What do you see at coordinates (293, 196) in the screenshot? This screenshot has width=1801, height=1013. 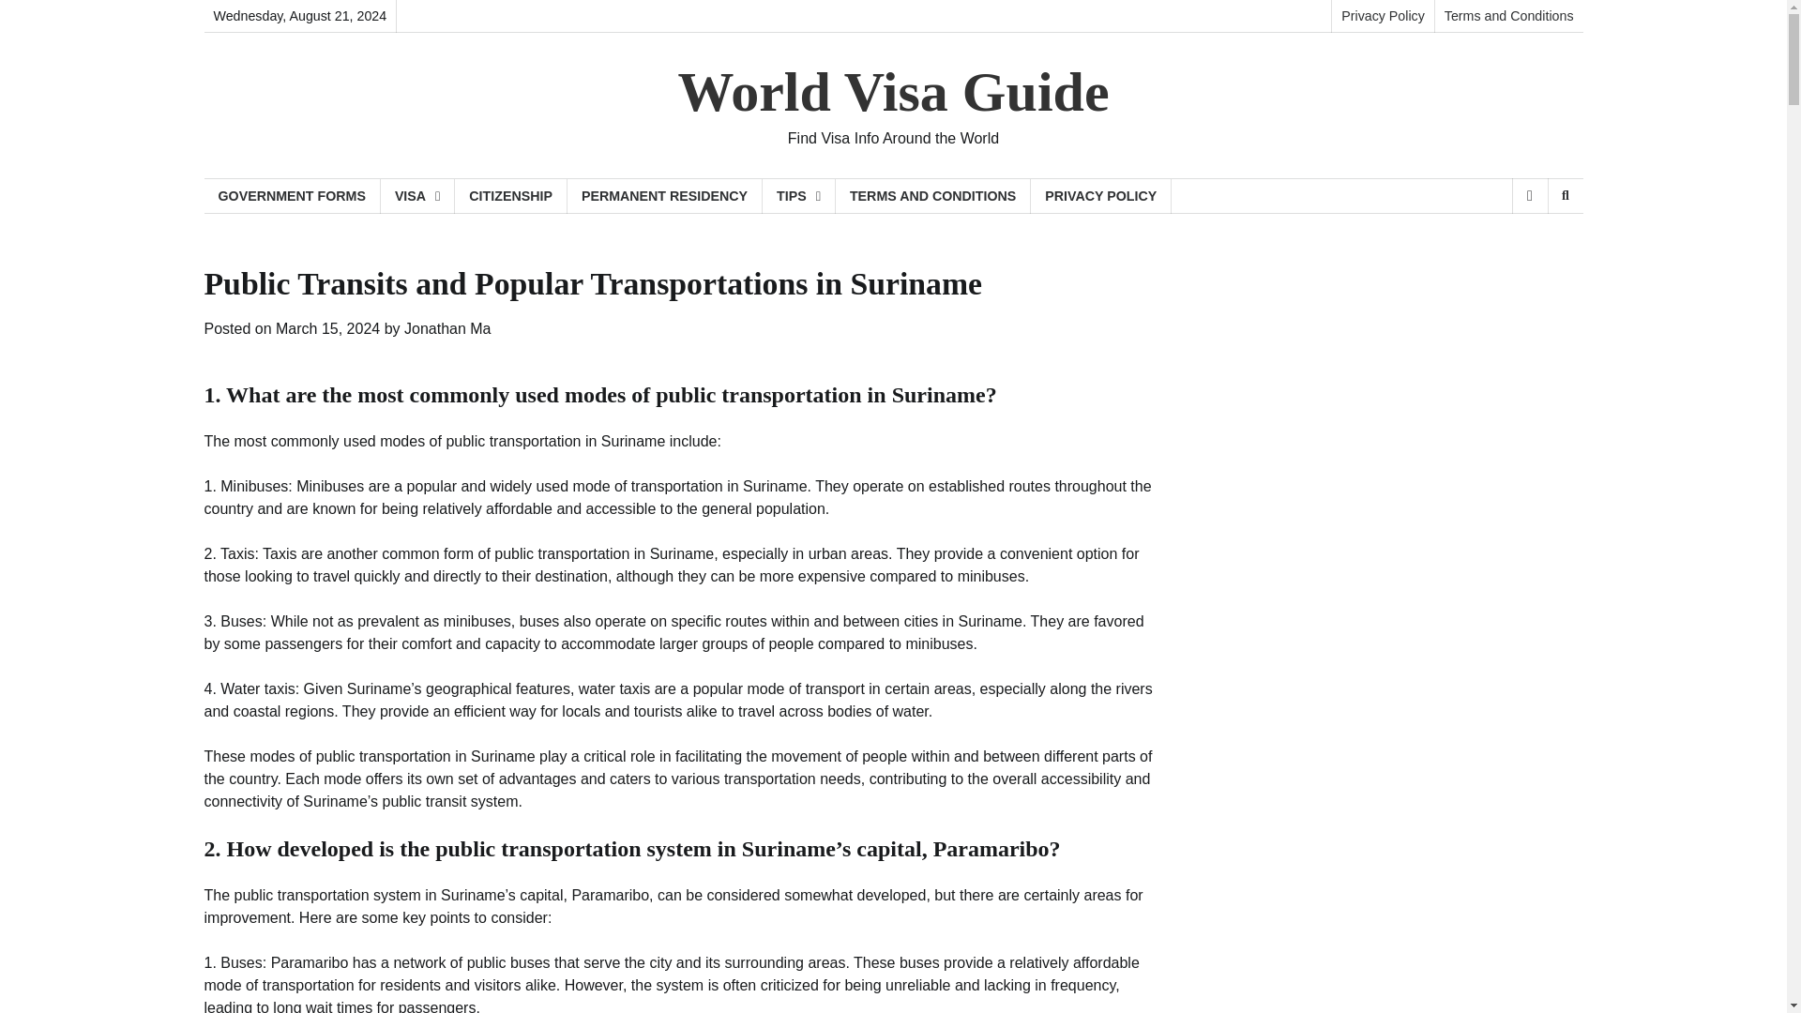 I see `GOVERNMENT FORMS` at bounding box center [293, 196].